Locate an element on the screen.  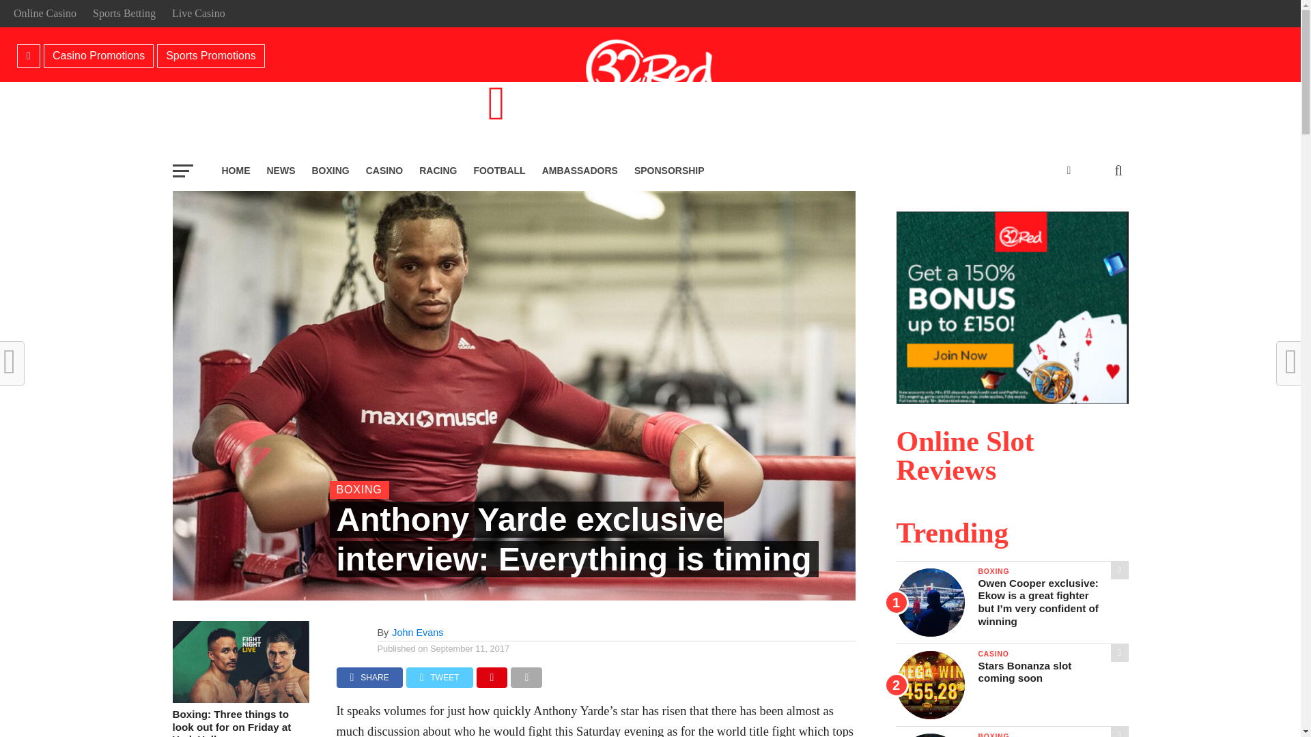
Sports Betting is located at coordinates (124, 13).